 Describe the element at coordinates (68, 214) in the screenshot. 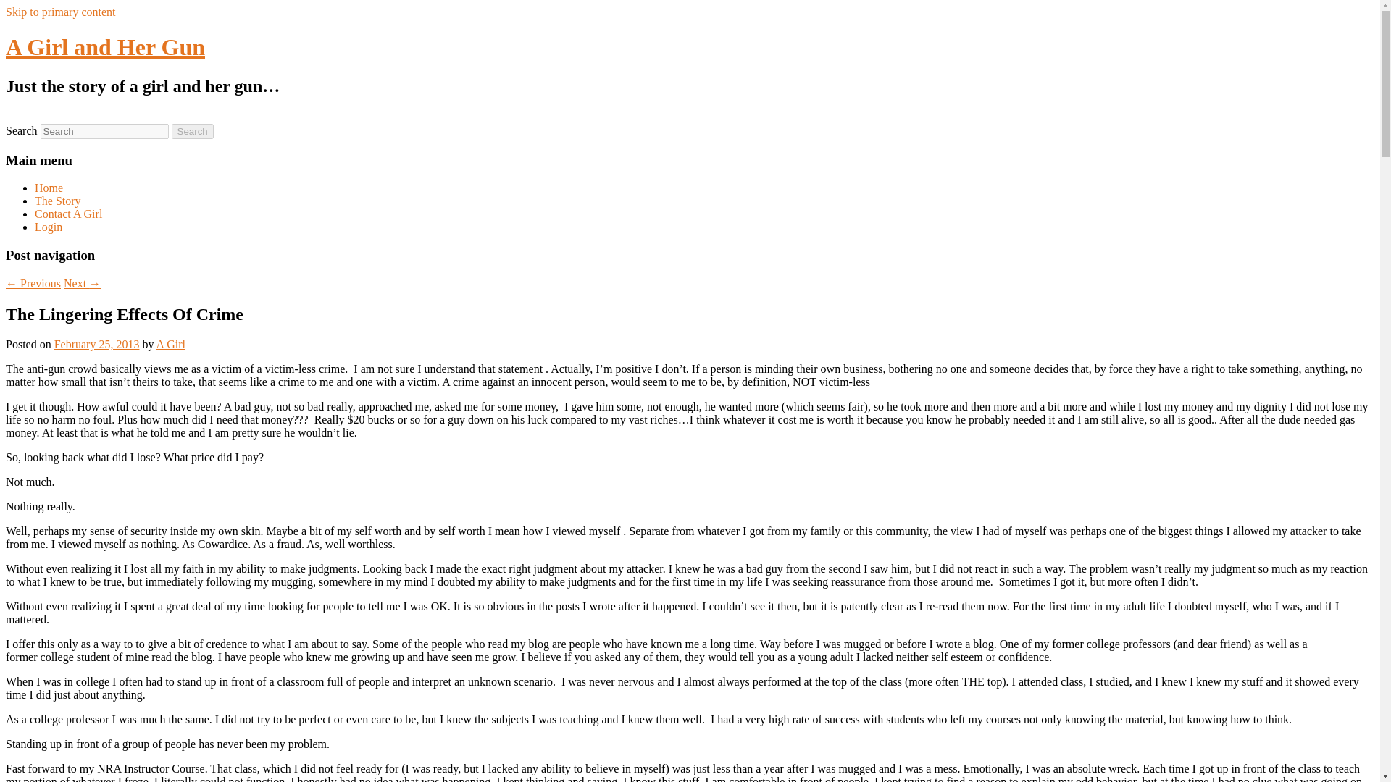

I see `Contact A Girl` at that location.